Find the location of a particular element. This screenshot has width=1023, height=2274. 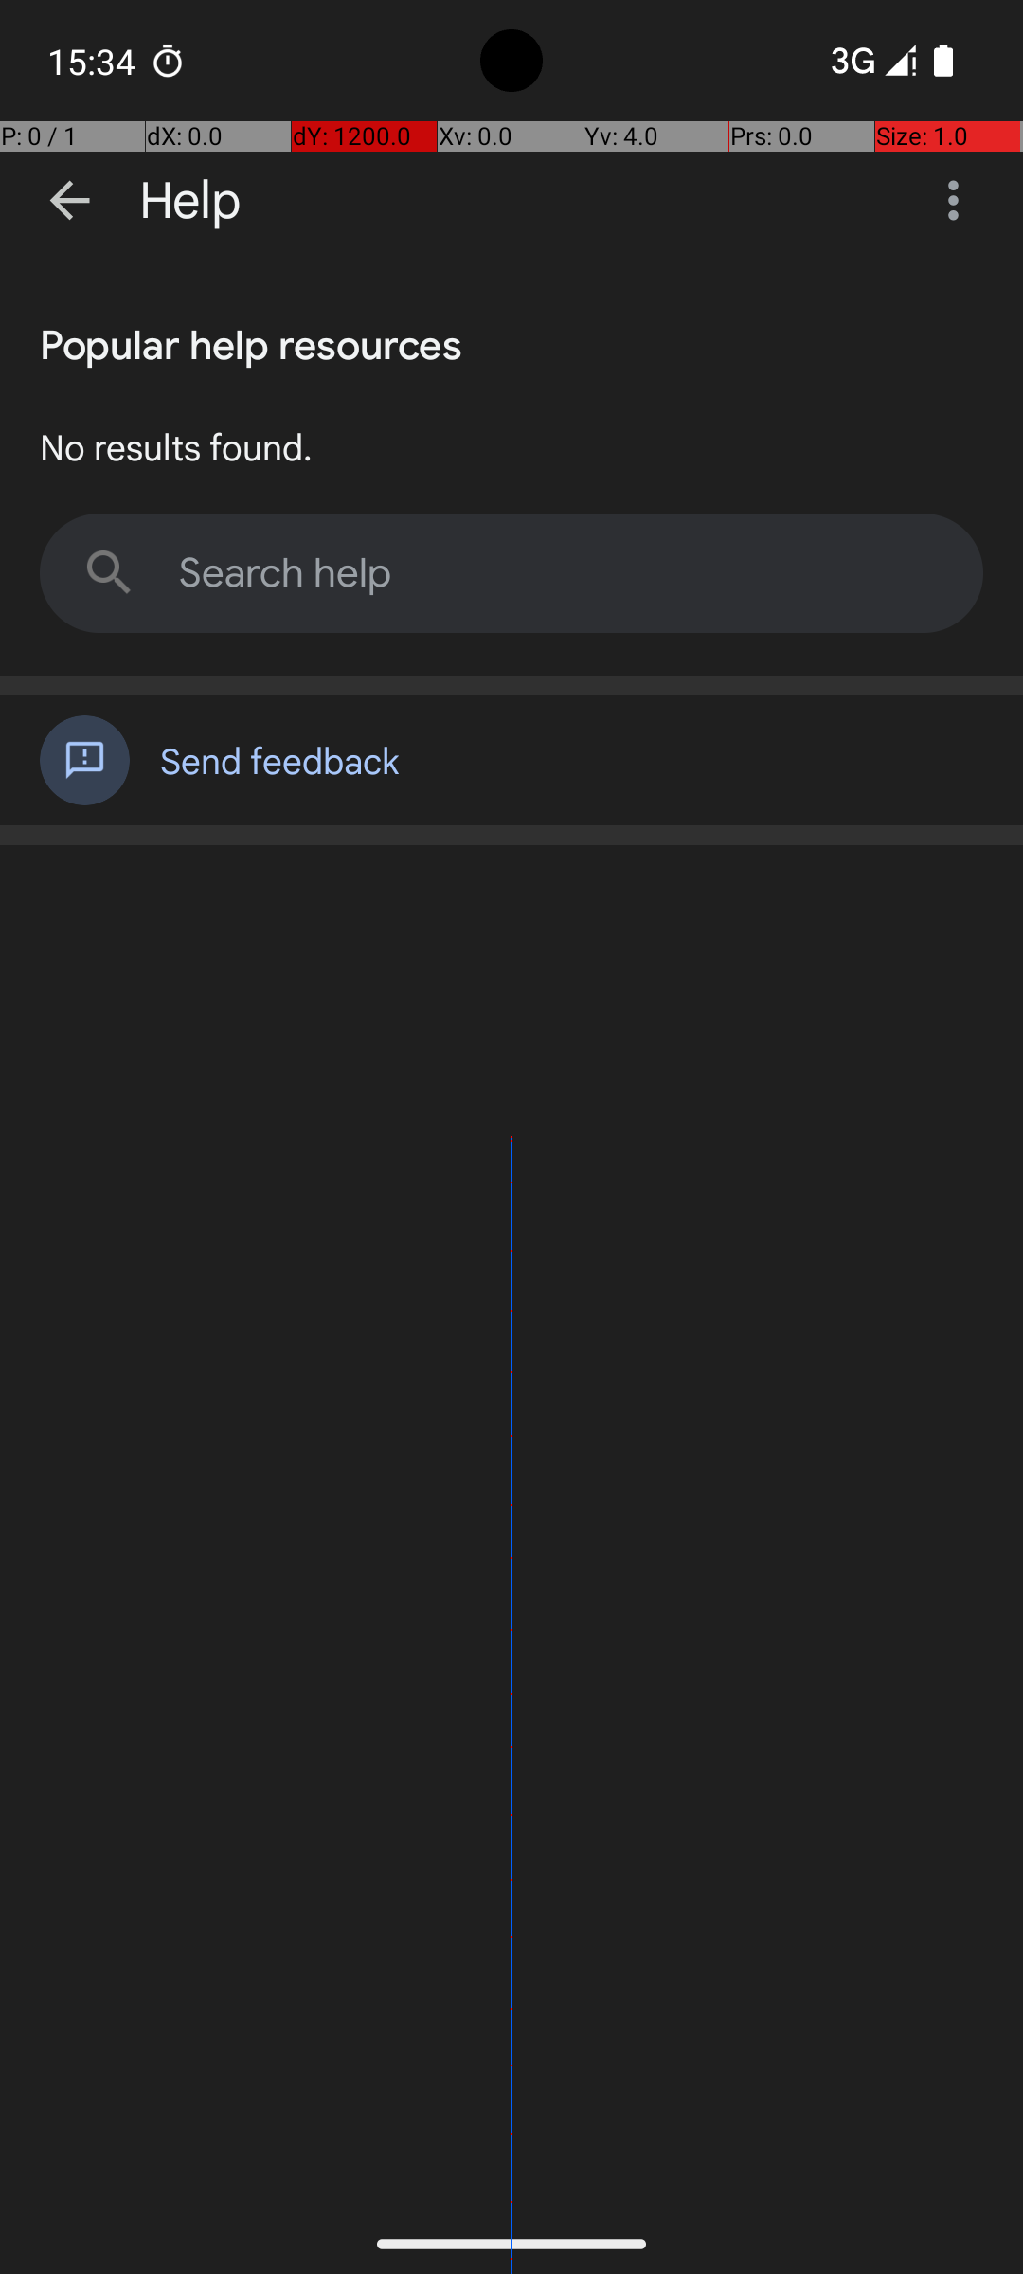

Search help is located at coordinates (511, 573).